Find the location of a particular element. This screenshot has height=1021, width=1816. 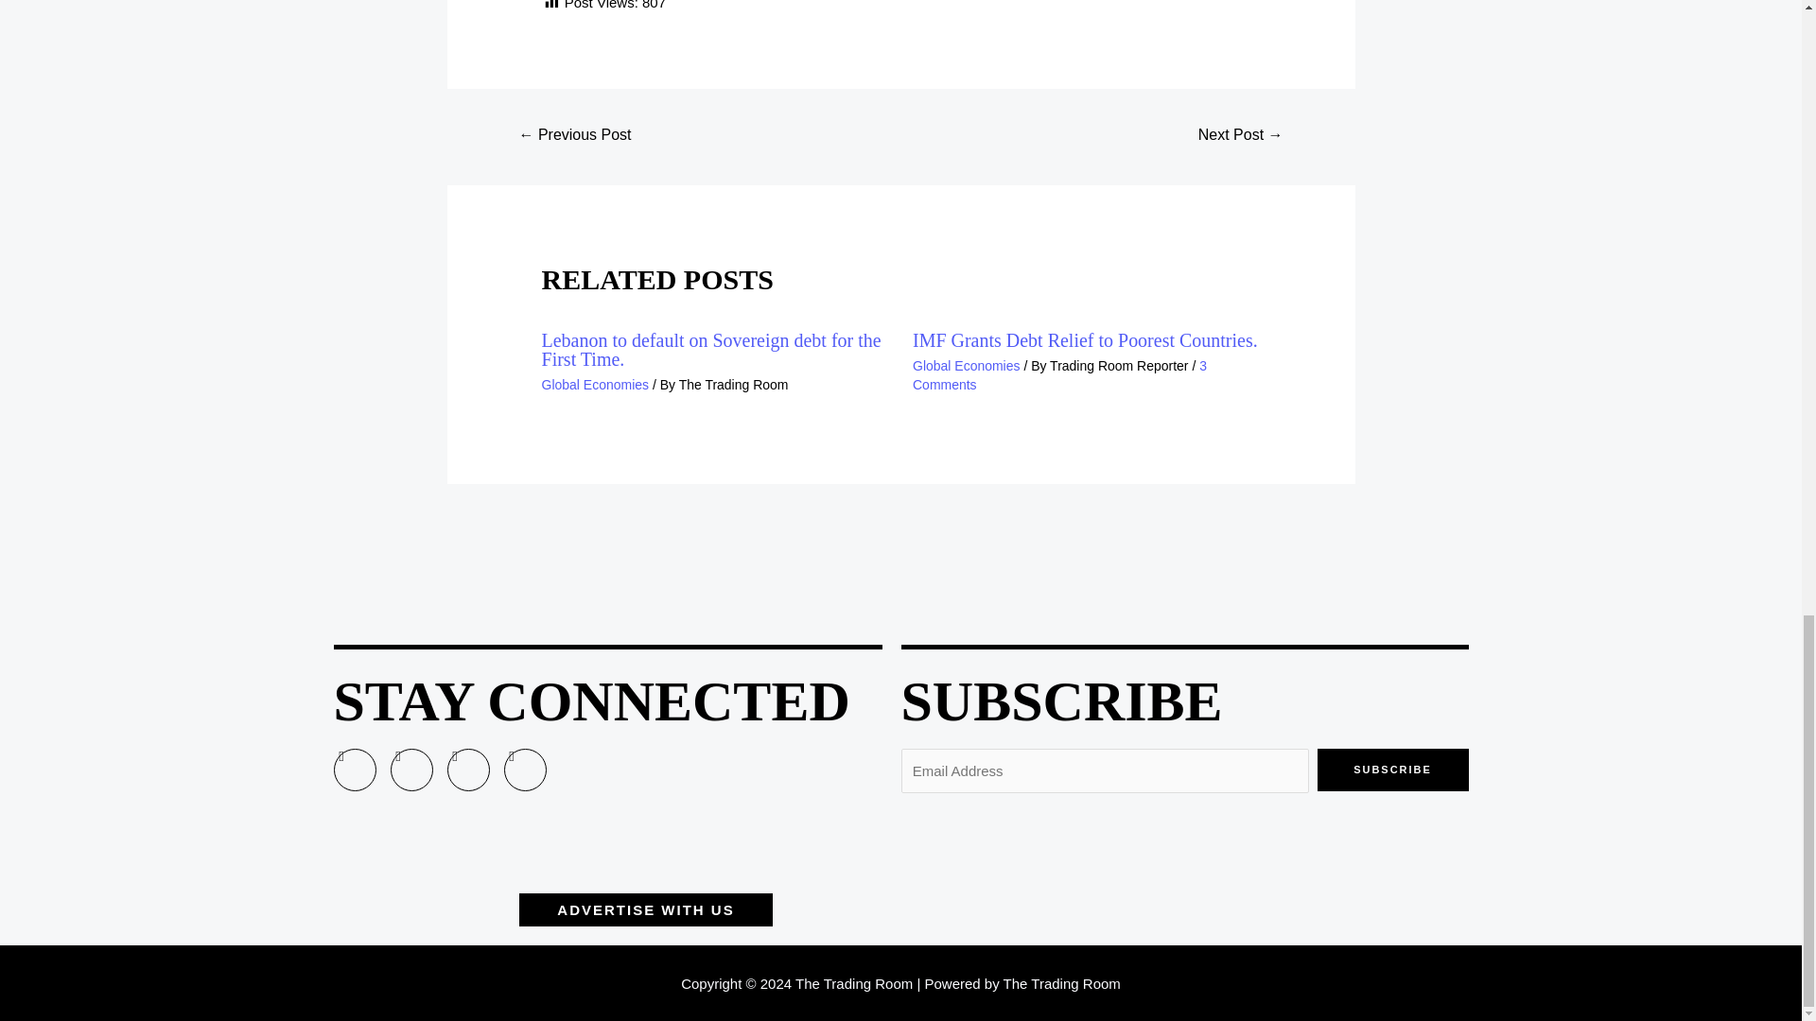

Global Economies is located at coordinates (967, 366).